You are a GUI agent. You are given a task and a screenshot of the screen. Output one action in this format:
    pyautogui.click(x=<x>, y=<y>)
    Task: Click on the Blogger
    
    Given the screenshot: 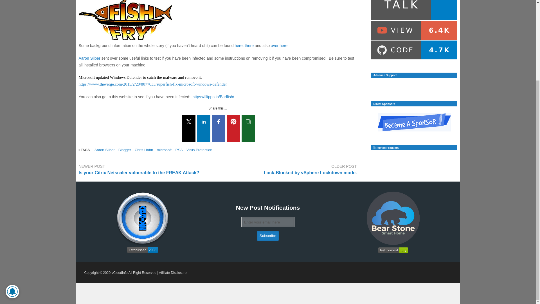 What is the action you would take?
    pyautogui.click(x=125, y=150)
    